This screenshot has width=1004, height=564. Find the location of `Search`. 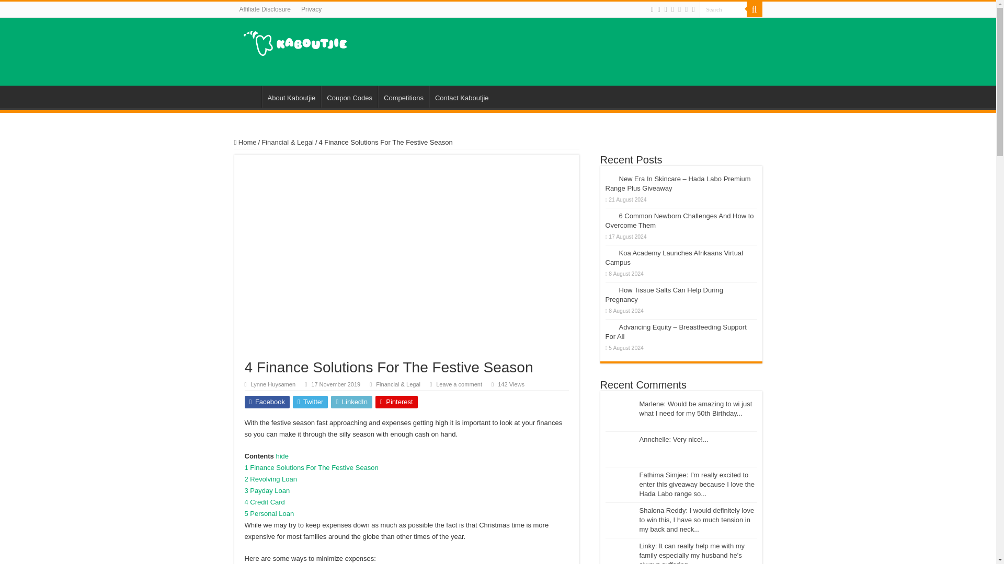

Search is located at coordinates (754, 9).